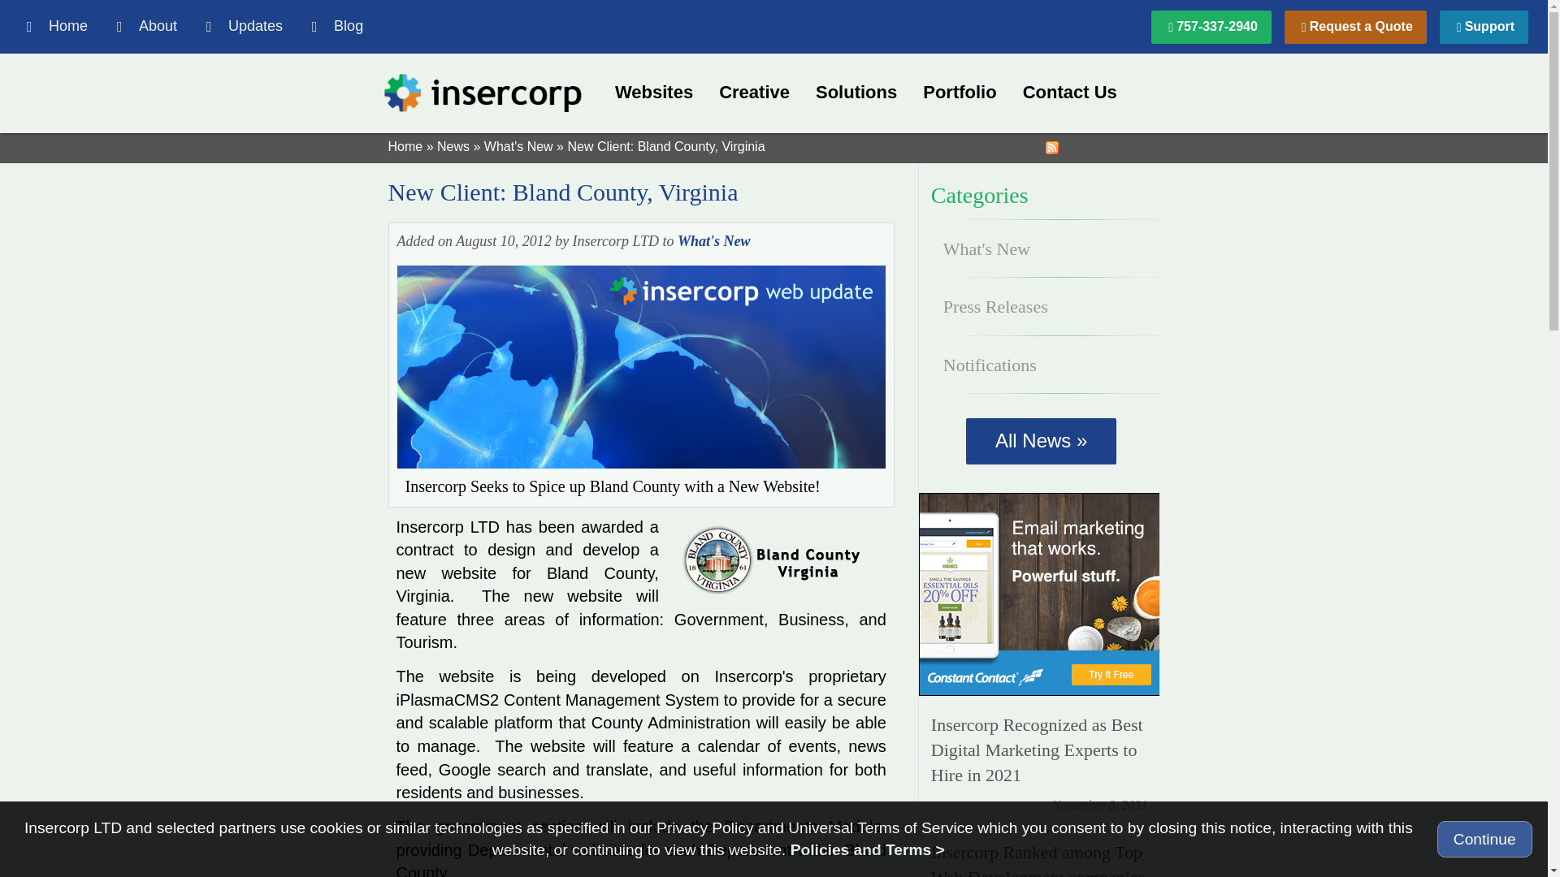  Describe the element at coordinates (147, 26) in the screenshot. I see `About` at that location.